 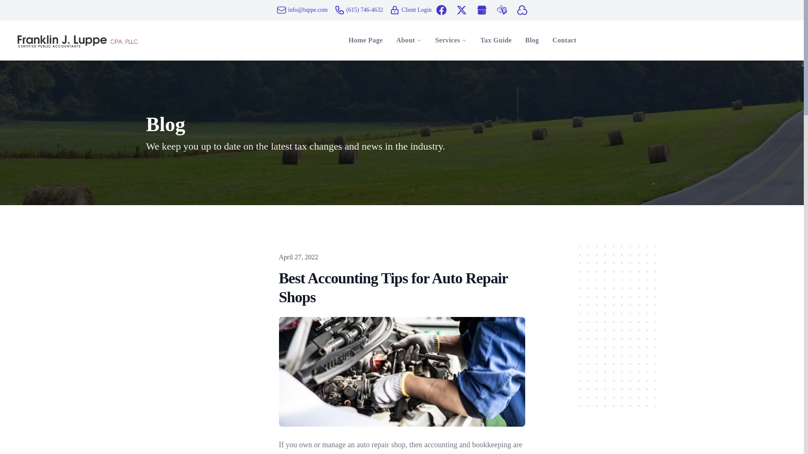 What do you see at coordinates (522, 10) in the screenshot?
I see `CountingWorks` at bounding box center [522, 10].